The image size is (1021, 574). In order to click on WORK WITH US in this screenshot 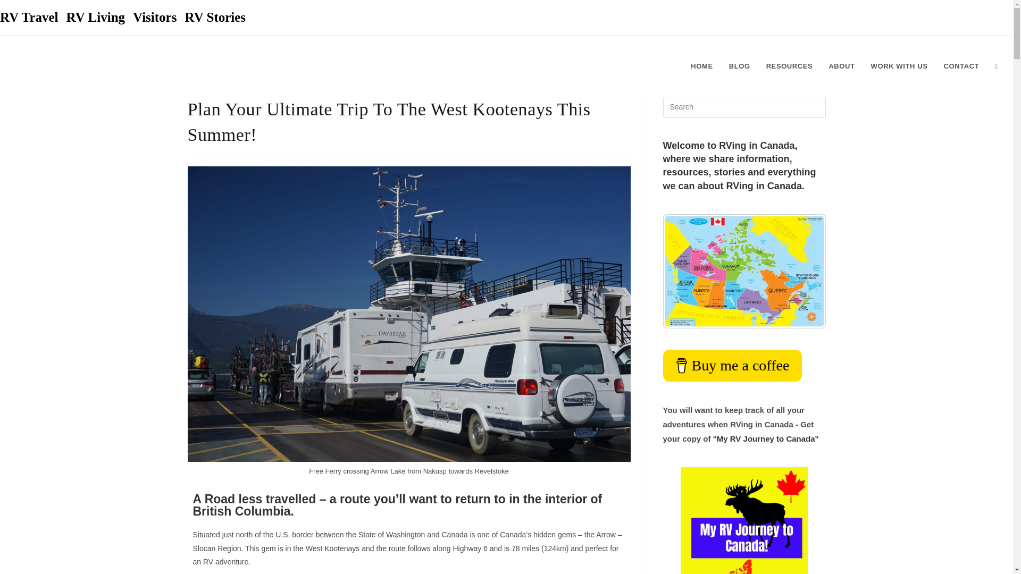, I will do `click(899, 66)`.